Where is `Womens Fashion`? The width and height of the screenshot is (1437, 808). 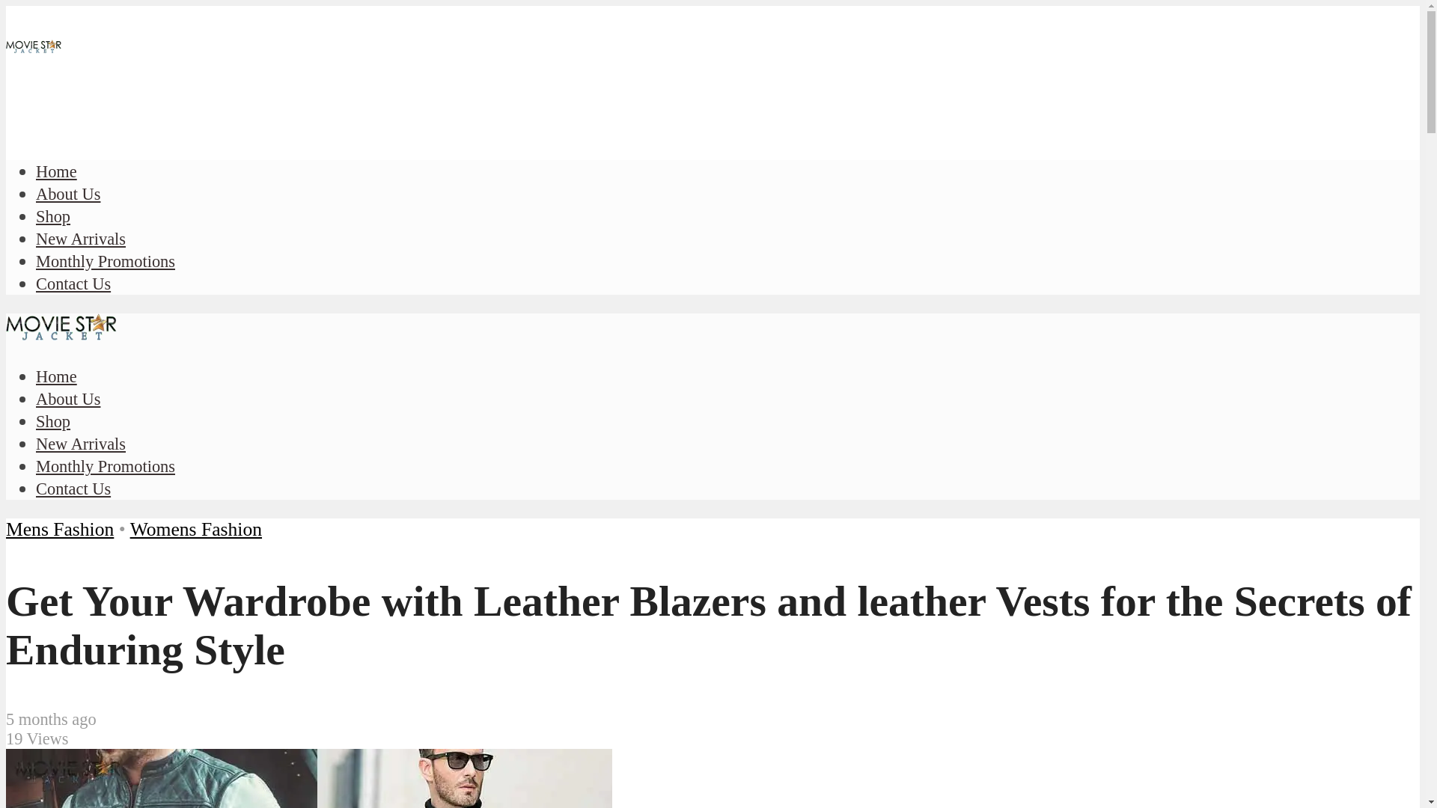 Womens Fashion is located at coordinates (196, 530).